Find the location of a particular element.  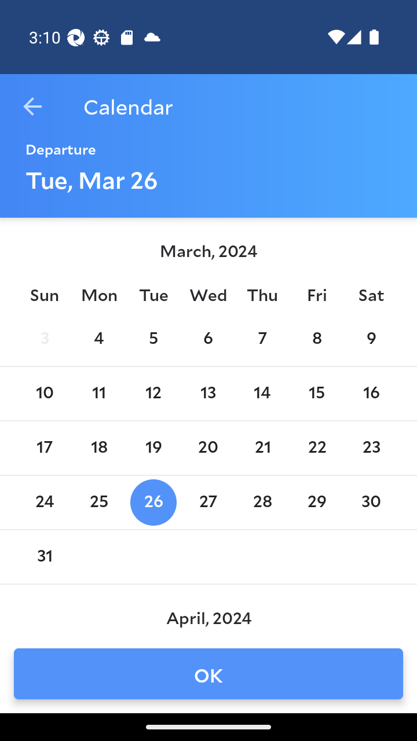

6 is located at coordinates (207, 339).